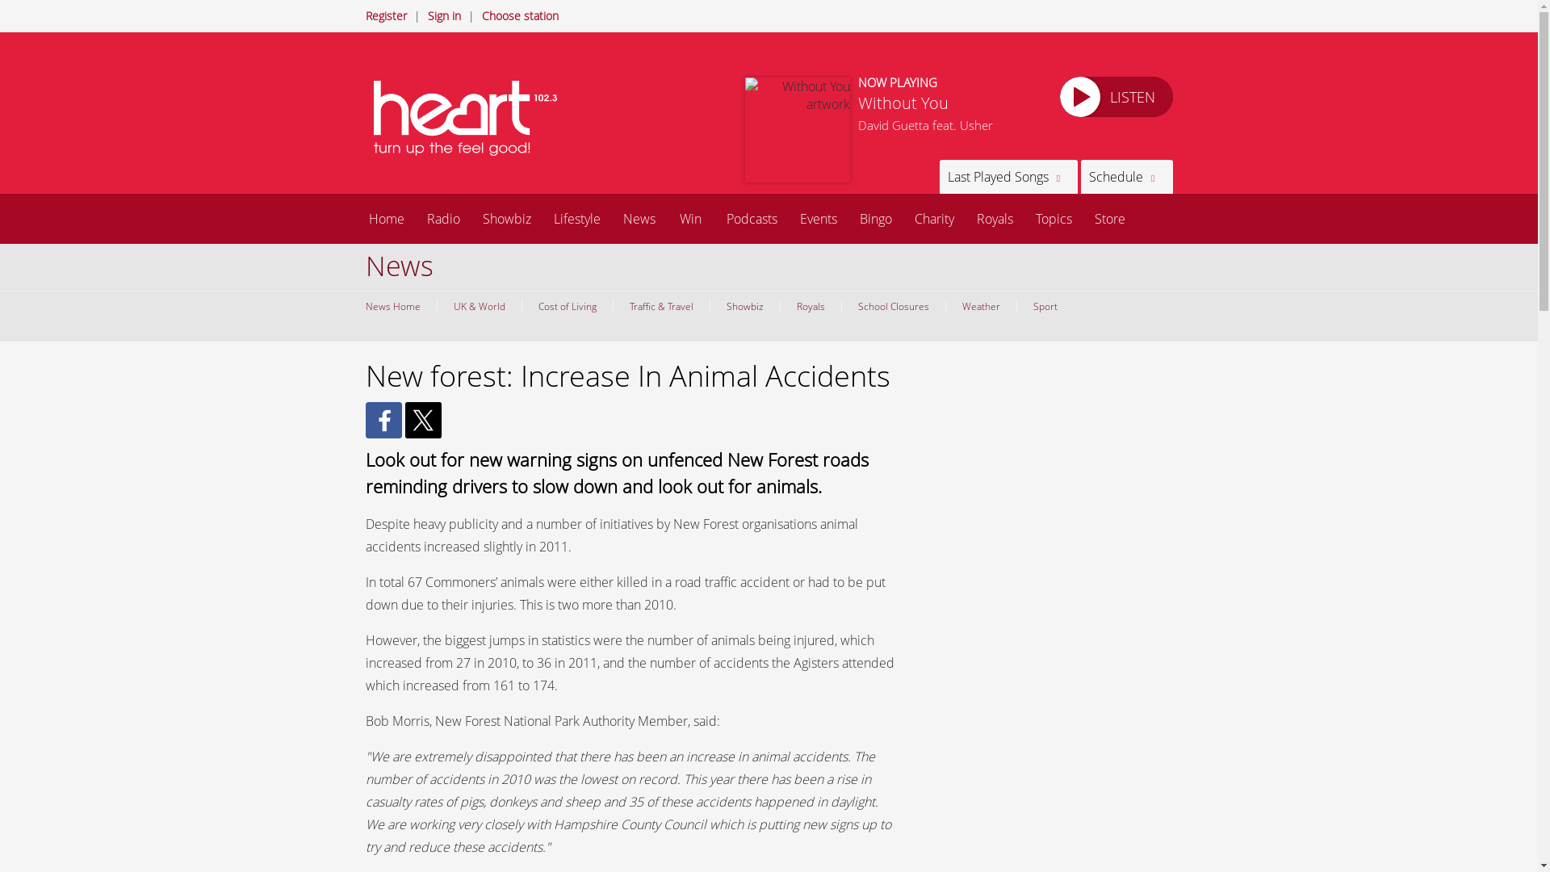 The width and height of the screenshot is (1550, 872). Describe the element at coordinates (1125, 176) in the screenshot. I see `Schedule` at that location.